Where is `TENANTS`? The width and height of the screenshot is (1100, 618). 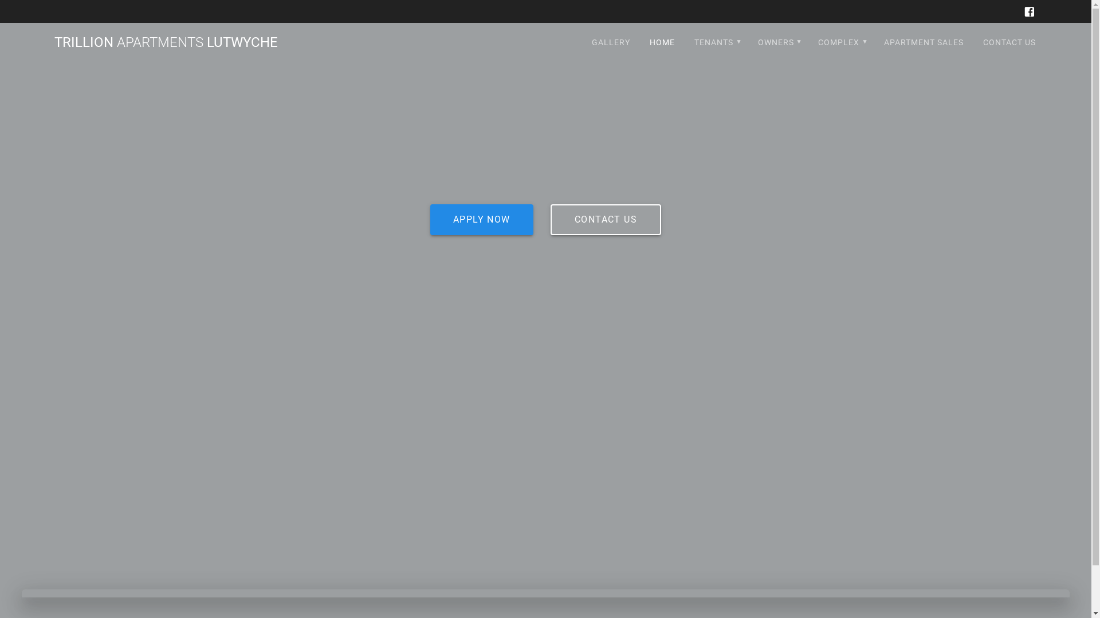
TENANTS is located at coordinates (716, 42).